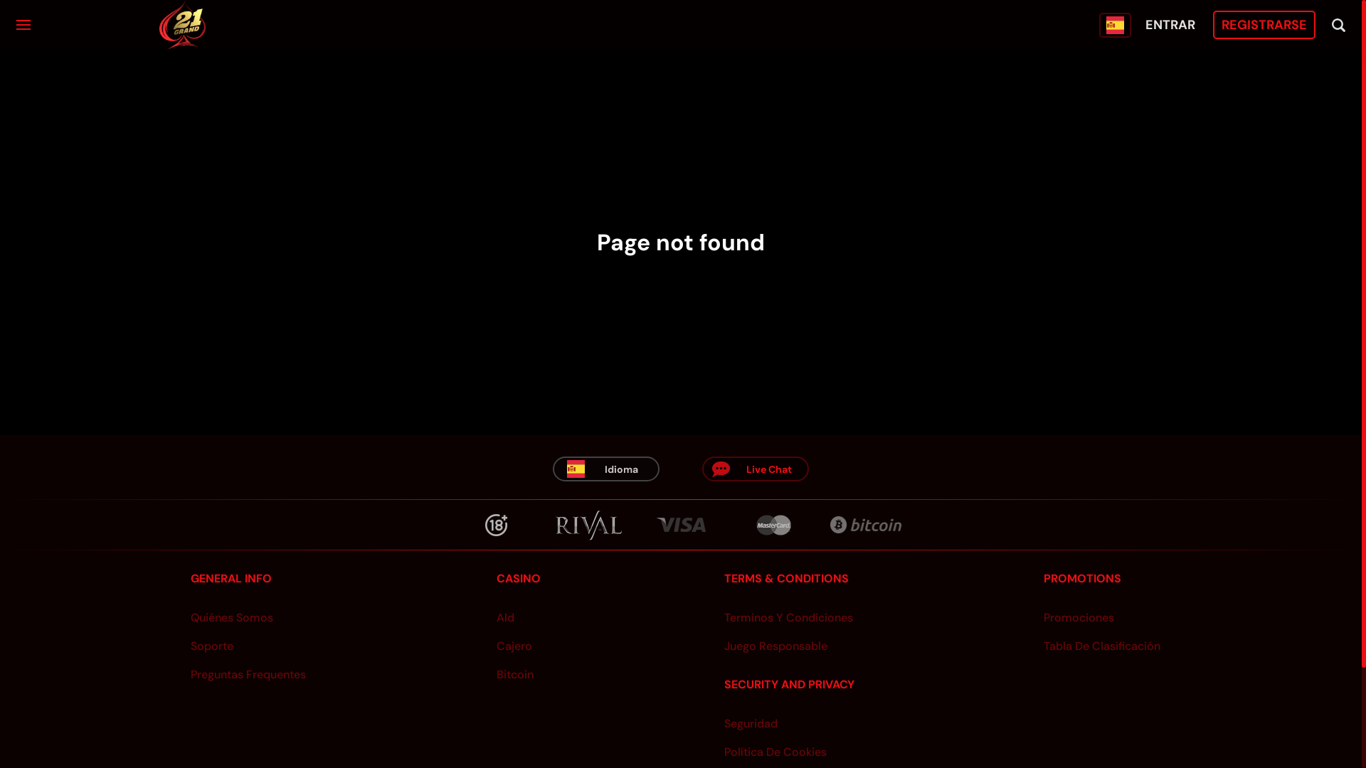 This screenshot has height=768, width=1366. I want to click on Terminos Y Condiciones, so click(788, 617).